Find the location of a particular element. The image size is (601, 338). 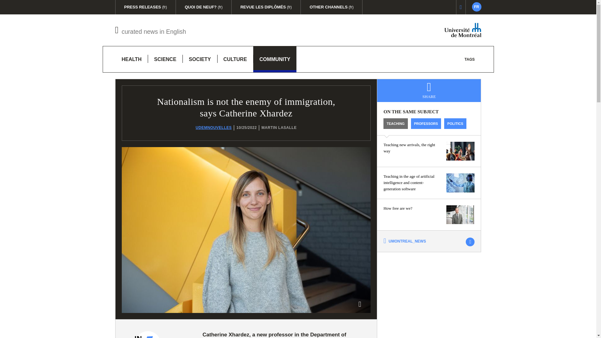

SCIENCE is located at coordinates (235, 59).